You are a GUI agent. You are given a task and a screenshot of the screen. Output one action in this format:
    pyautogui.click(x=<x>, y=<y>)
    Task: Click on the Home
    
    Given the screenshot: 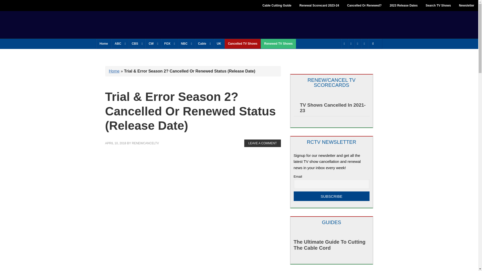 What is the action you would take?
    pyautogui.click(x=104, y=44)
    